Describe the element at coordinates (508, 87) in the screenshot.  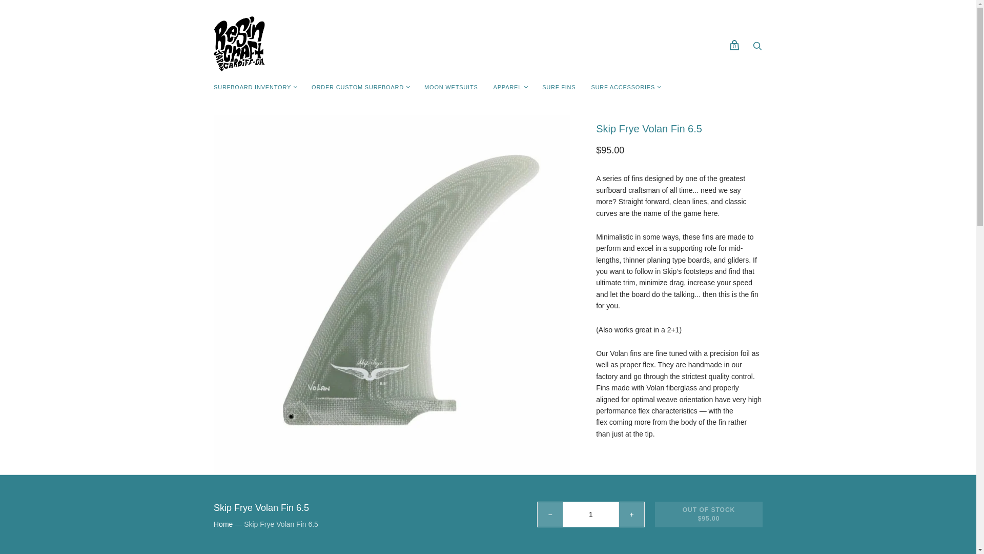
I see `APPAREL` at that location.